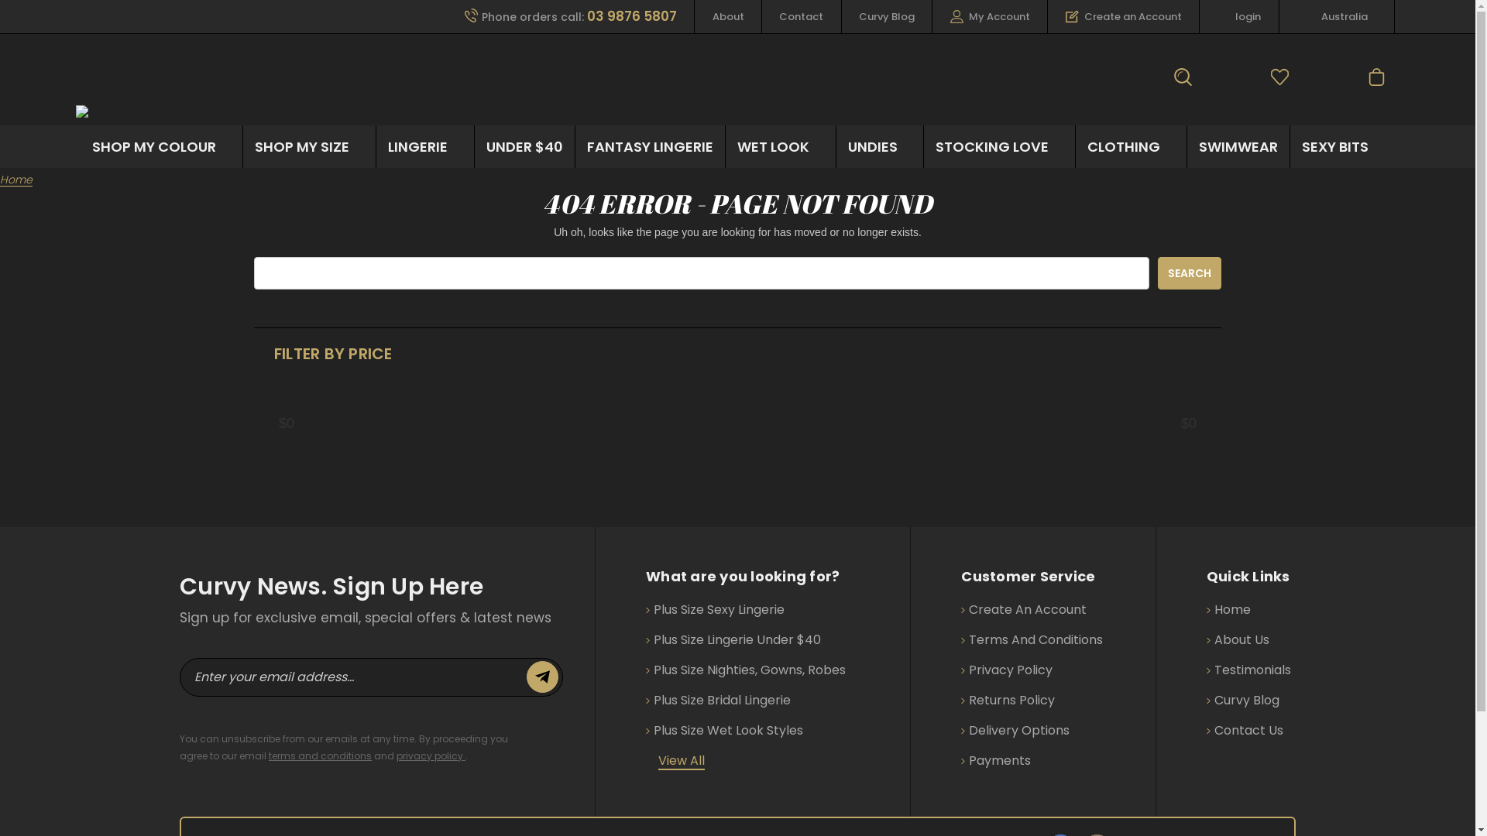  What do you see at coordinates (1243, 701) in the screenshot?
I see `Curvy Blog` at bounding box center [1243, 701].